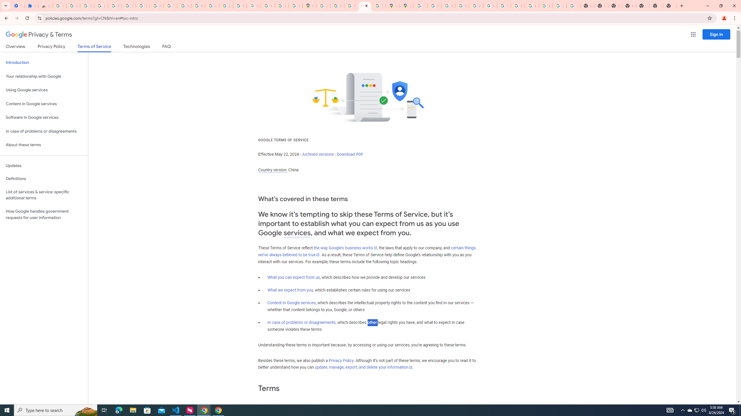 Image resolution: width=741 pixels, height=416 pixels. I want to click on Privacy Policy, so click(341, 361).